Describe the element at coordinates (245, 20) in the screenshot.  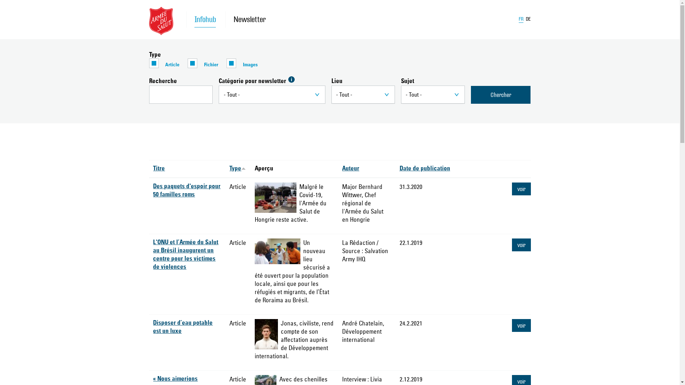
I see `Newsletter` at that location.